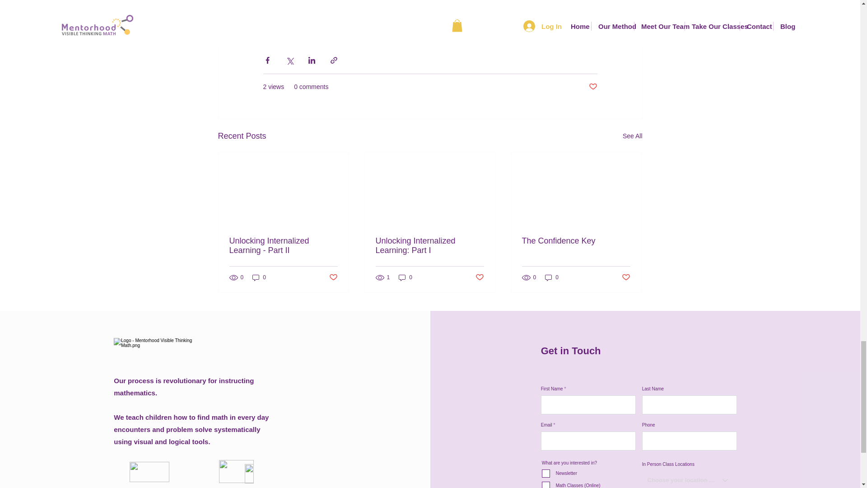 The width and height of the screenshot is (867, 488). What do you see at coordinates (592, 87) in the screenshot?
I see `Post not marked as liked` at bounding box center [592, 87].